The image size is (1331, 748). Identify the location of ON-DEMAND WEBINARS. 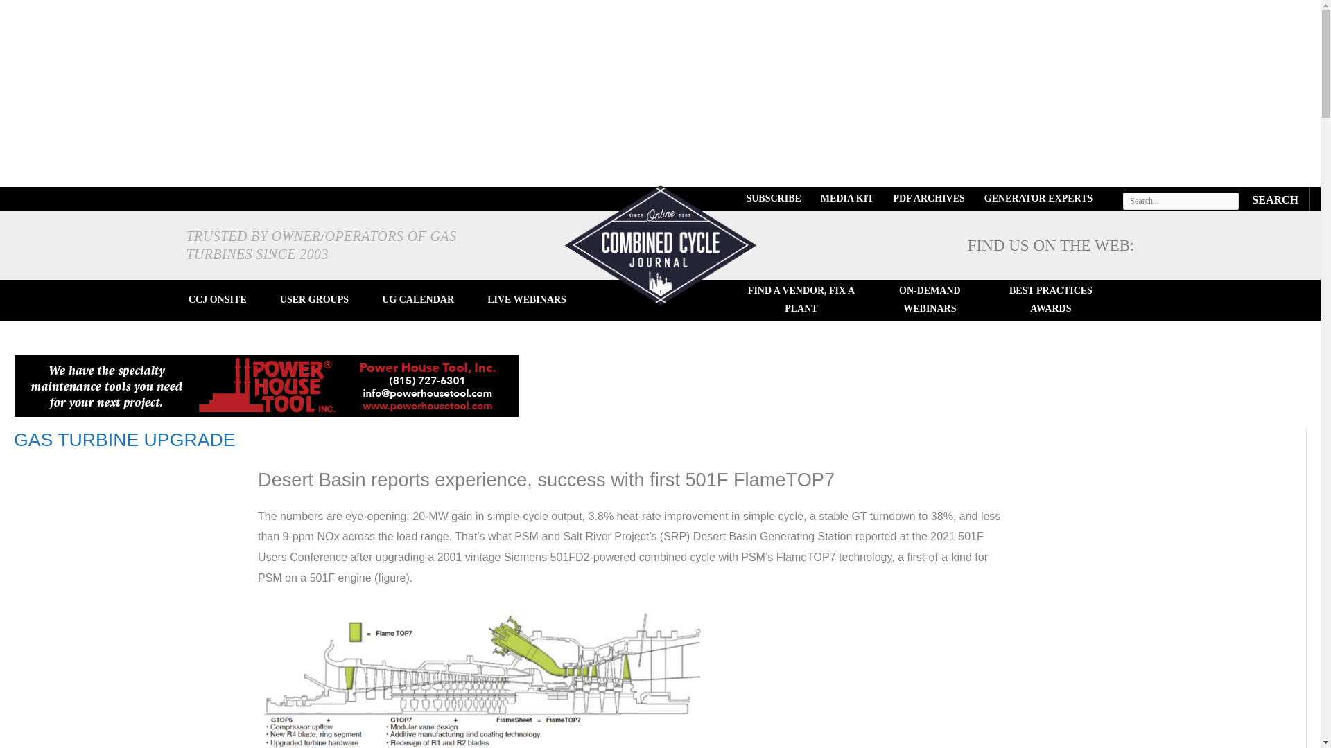
(929, 300).